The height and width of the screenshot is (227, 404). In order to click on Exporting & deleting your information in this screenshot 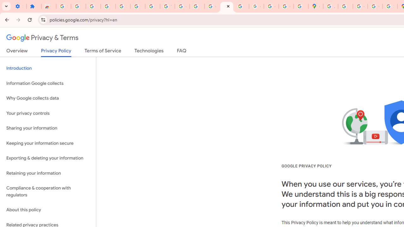, I will do `click(48, 158)`.